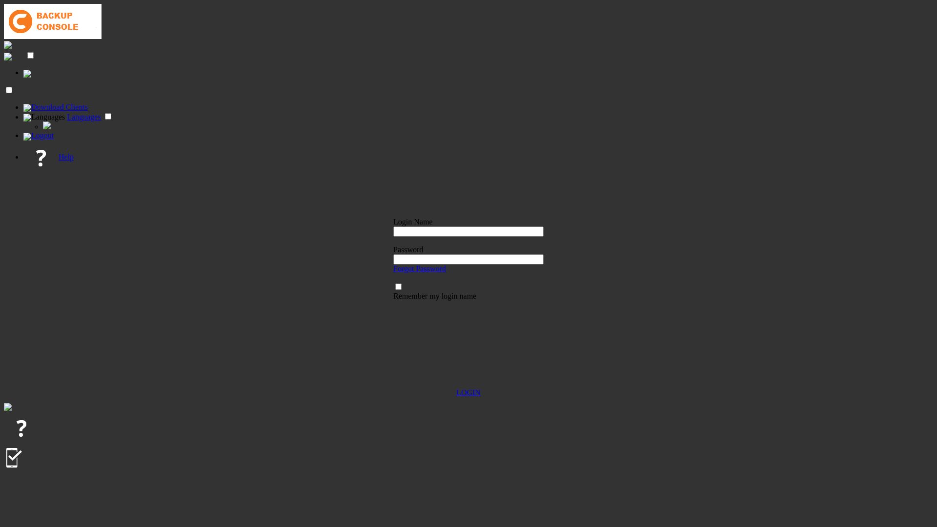 The width and height of the screenshot is (937, 527). What do you see at coordinates (420, 268) in the screenshot?
I see `Forgot Password` at bounding box center [420, 268].